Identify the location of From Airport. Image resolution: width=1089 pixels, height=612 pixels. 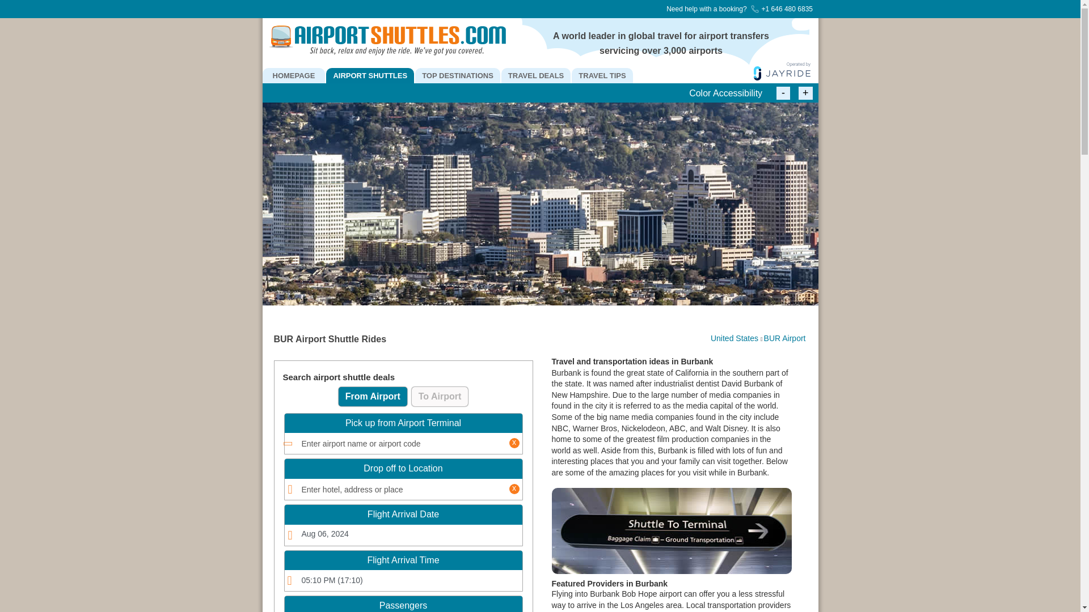
(373, 397).